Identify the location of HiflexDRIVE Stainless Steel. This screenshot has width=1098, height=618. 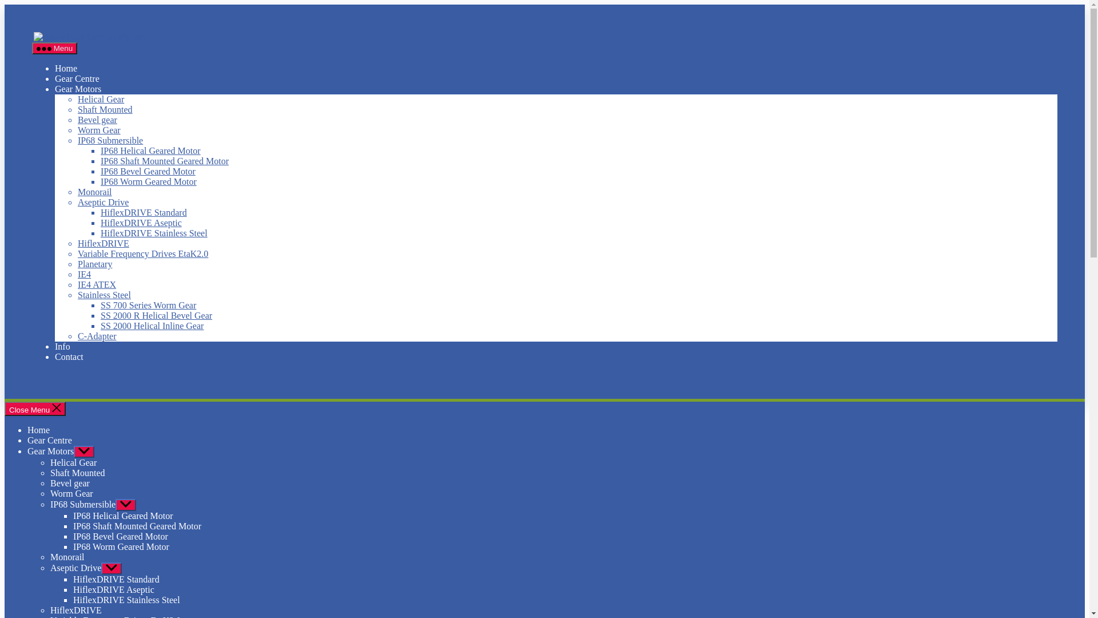
(154, 233).